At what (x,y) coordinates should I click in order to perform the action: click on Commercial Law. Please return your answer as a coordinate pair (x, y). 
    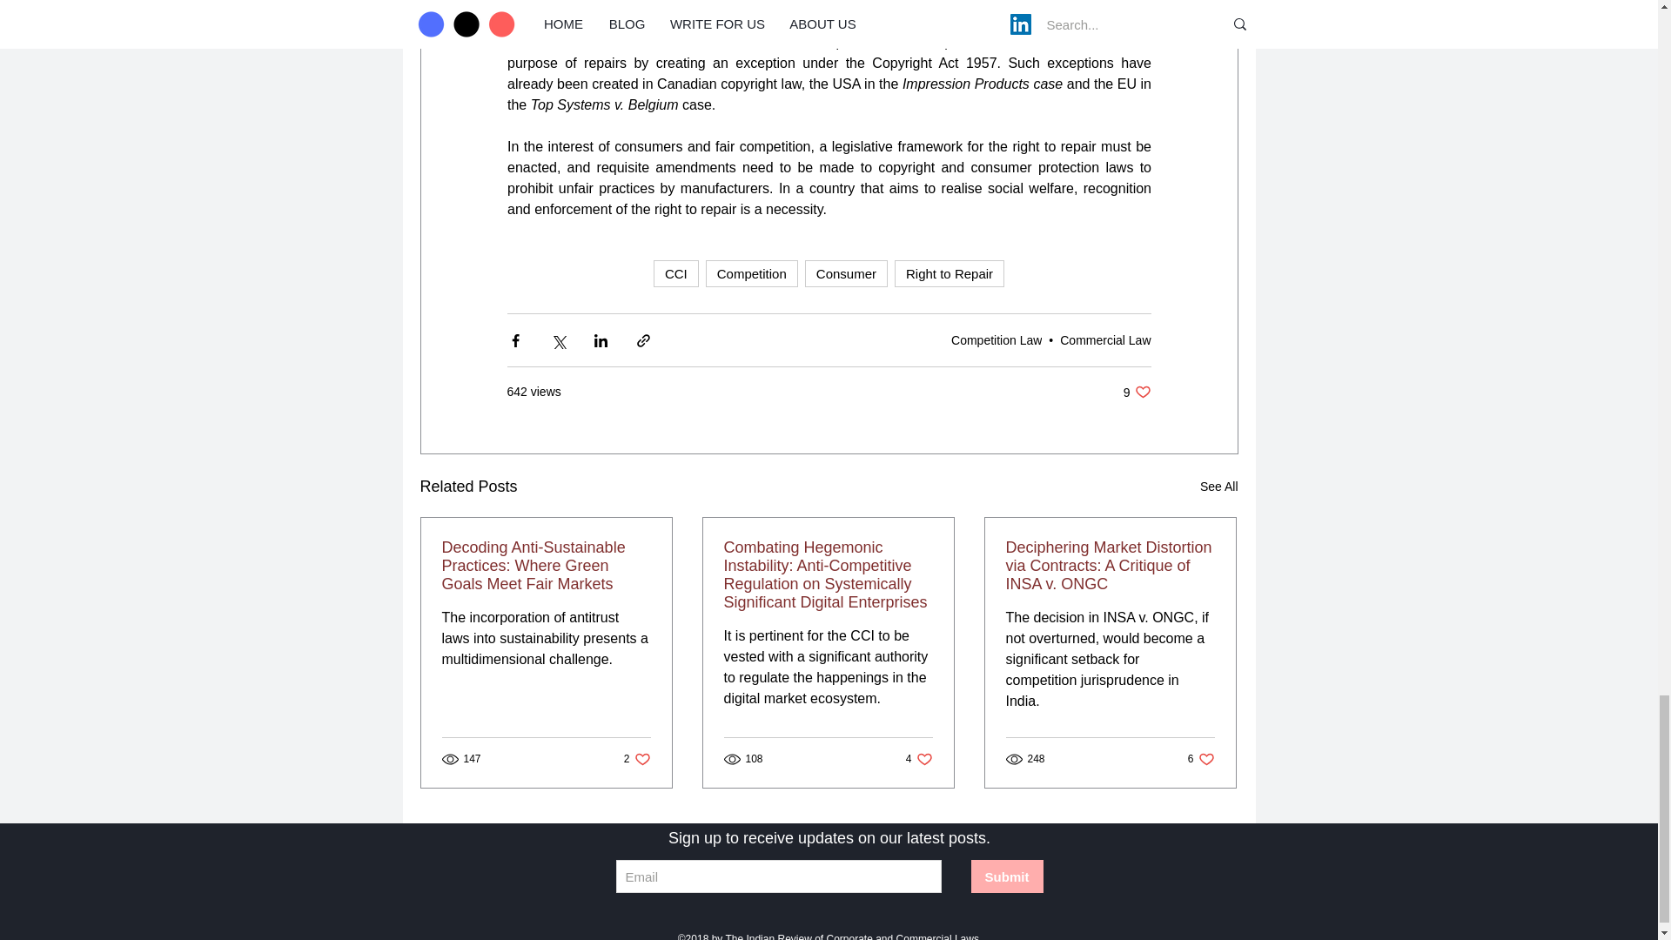
    Looking at the image, I should click on (1105, 339).